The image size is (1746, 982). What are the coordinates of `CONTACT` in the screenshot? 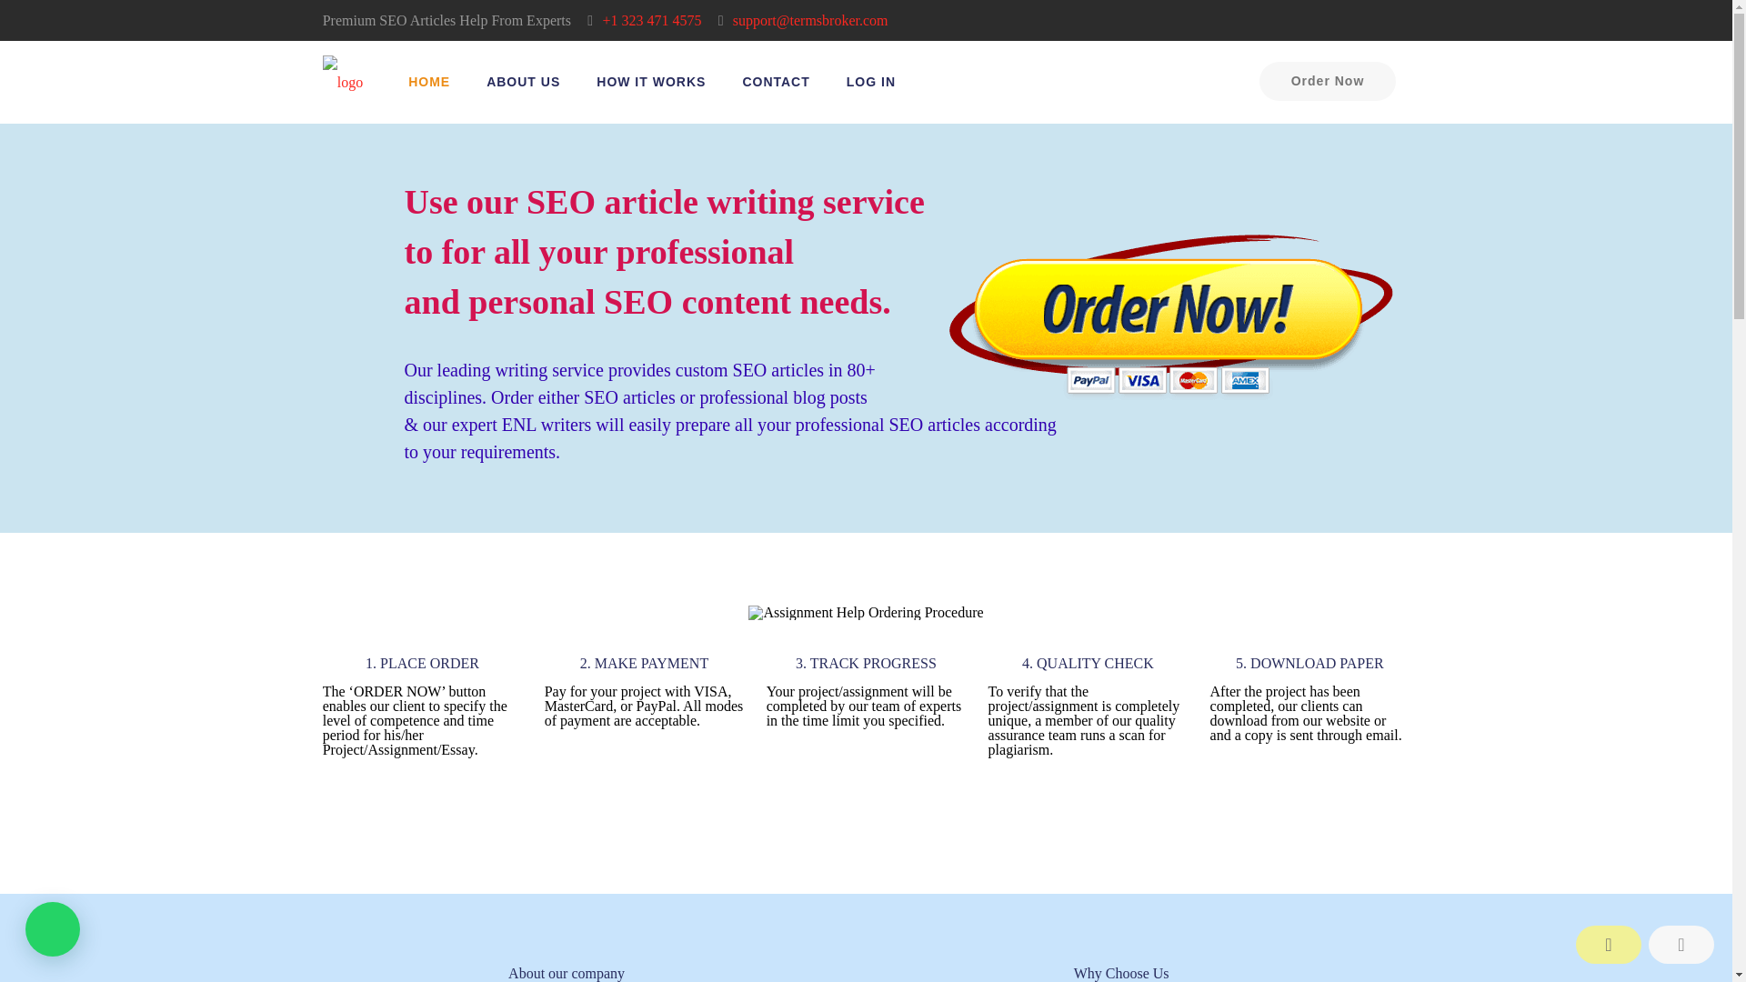 It's located at (776, 82).